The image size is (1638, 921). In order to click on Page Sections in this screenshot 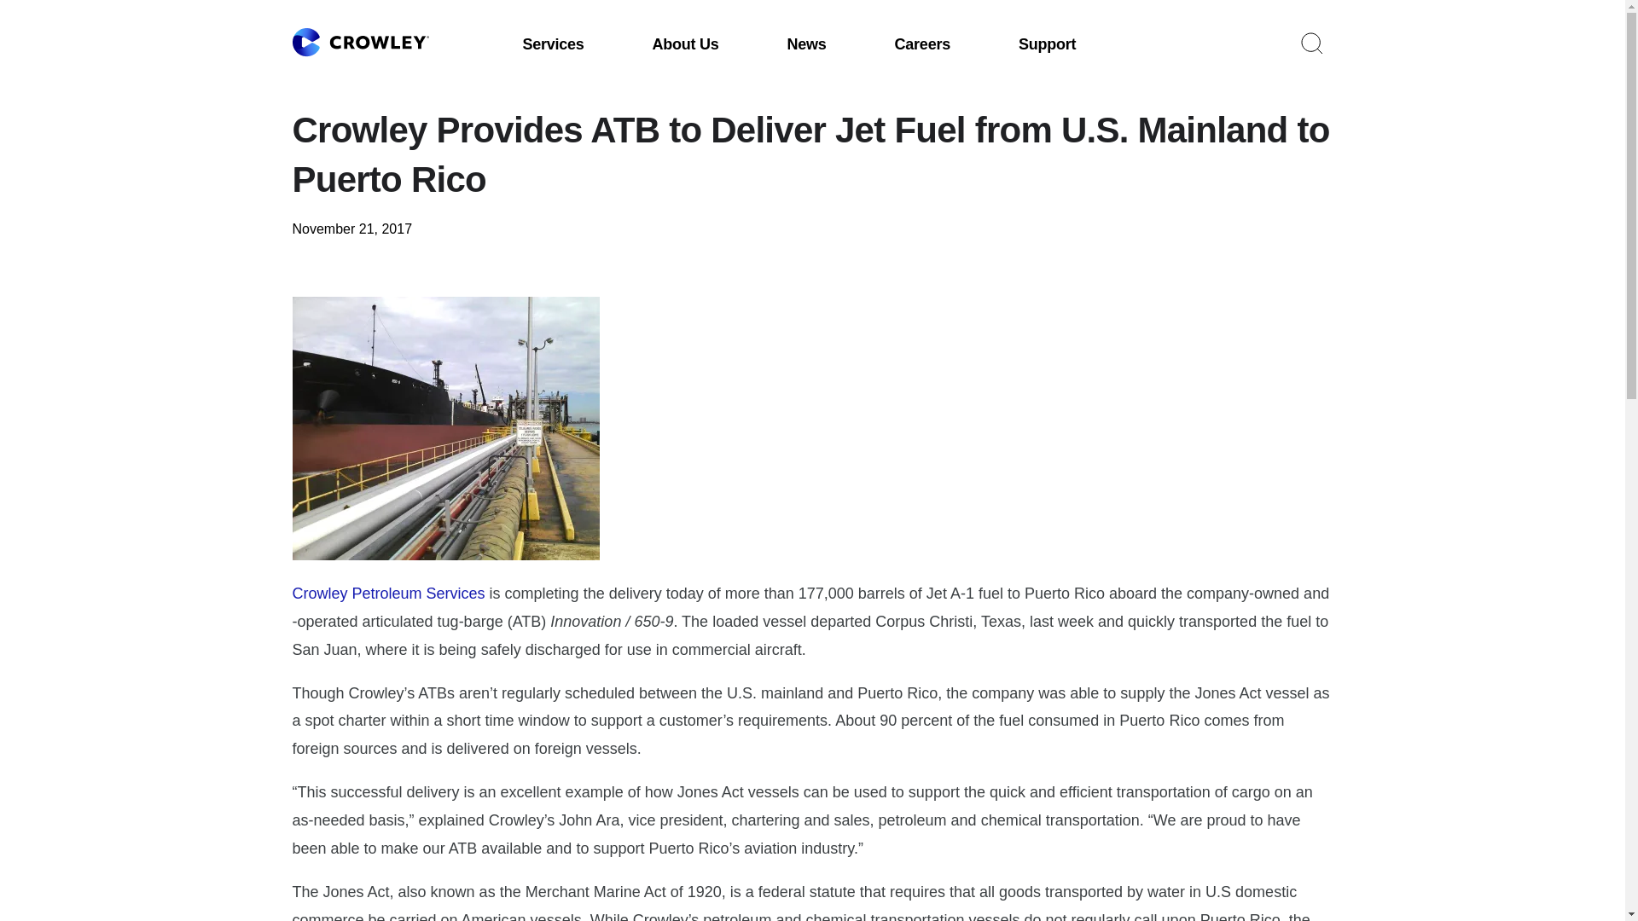, I will do `click(69, 5)`.